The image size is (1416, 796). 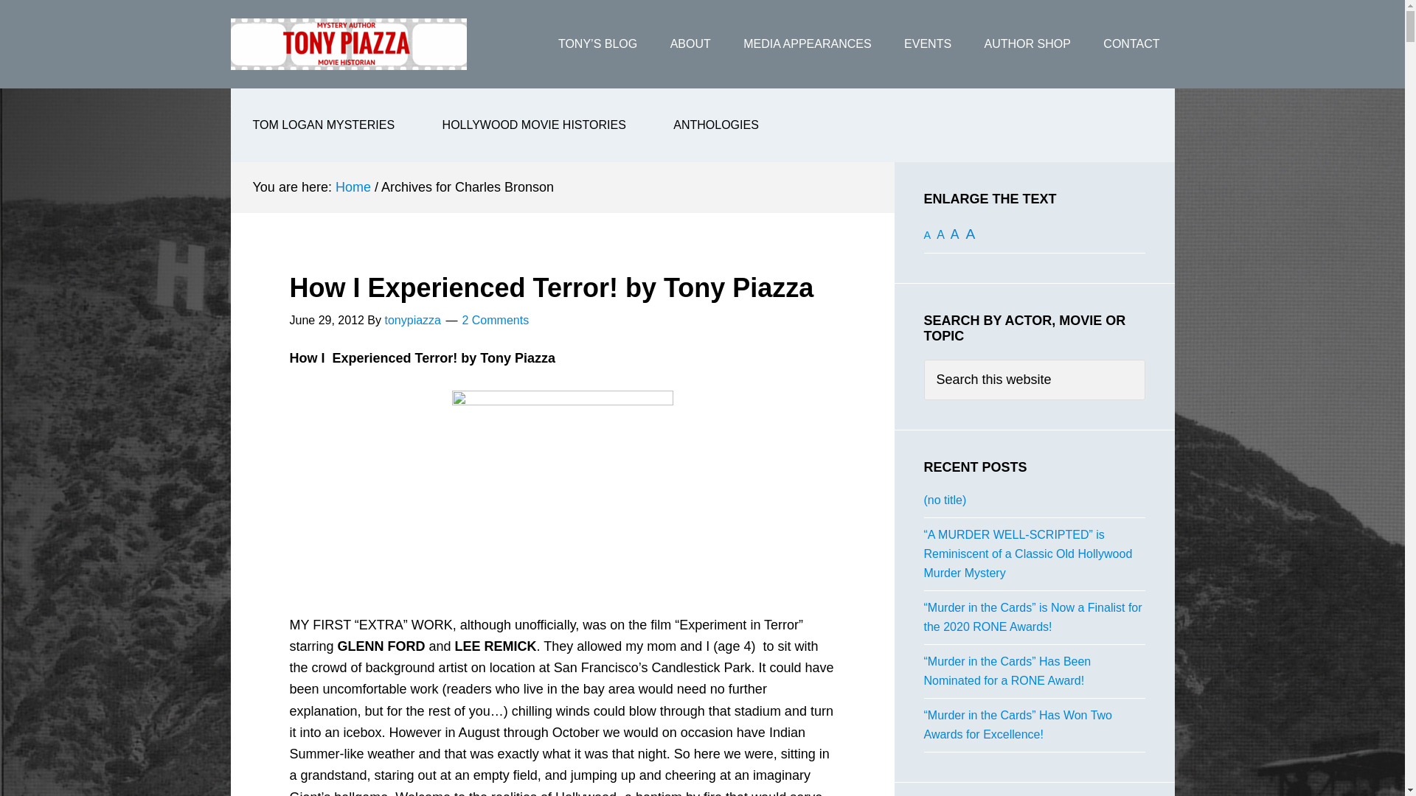 What do you see at coordinates (534, 125) in the screenshot?
I see `HOLLYWOOD MOVIE HISTORIES` at bounding box center [534, 125].